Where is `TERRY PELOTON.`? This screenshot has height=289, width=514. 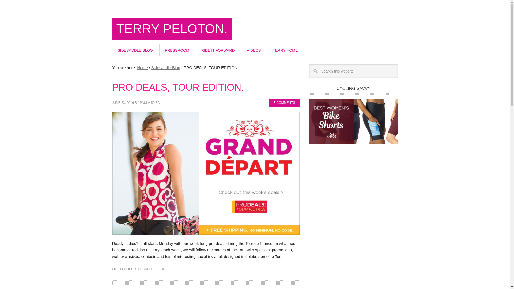
TERRY PELOTON. is located at coordinates (172, 29).